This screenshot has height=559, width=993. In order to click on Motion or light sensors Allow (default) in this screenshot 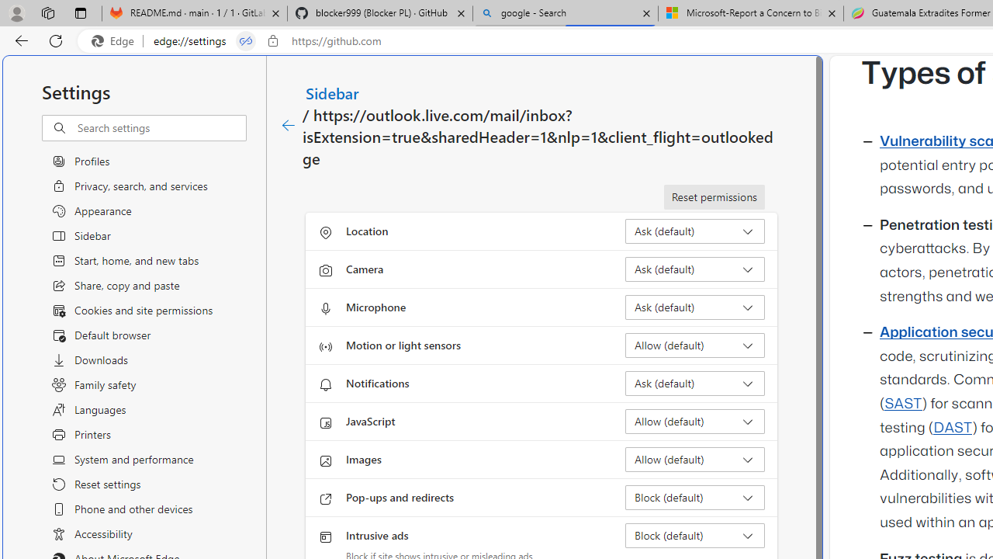, I will do `click(695, 345)`.